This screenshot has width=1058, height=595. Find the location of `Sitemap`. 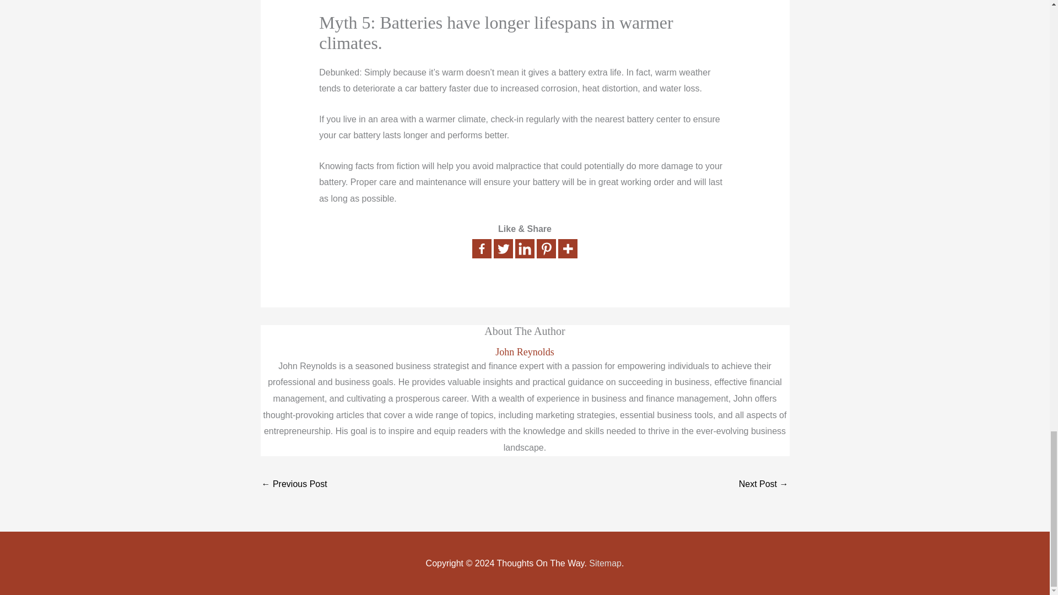

Sitemap is located at coordinates (605, 563).